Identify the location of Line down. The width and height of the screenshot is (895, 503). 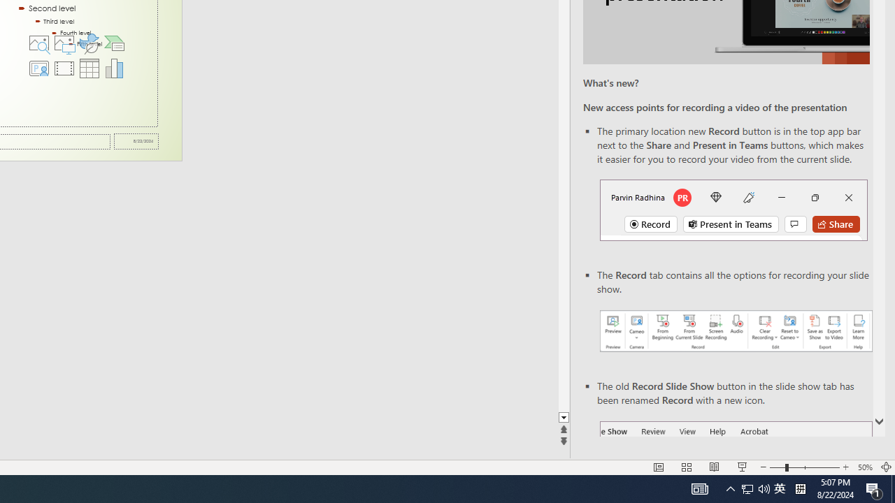
(564, 418).